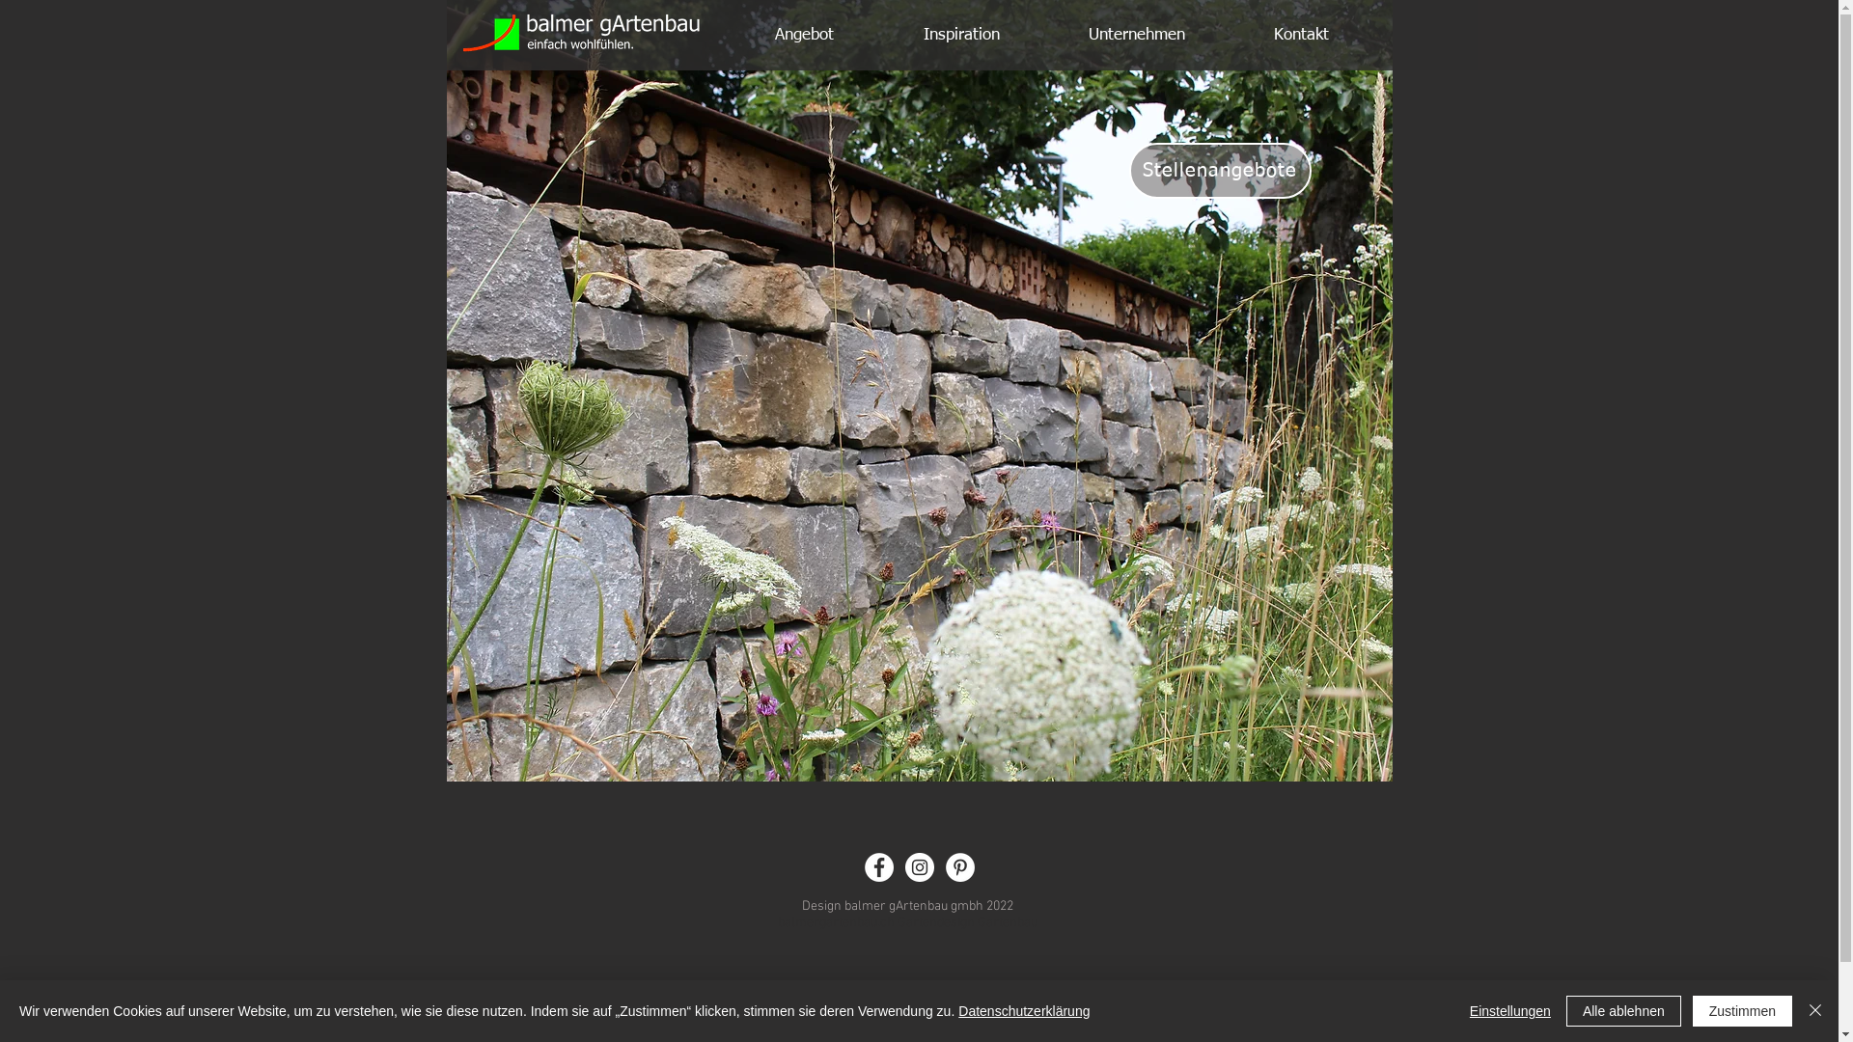  Describe the element at coordinates (1220, 171) in the screenshot. I see `Stellenangebote` at that location.